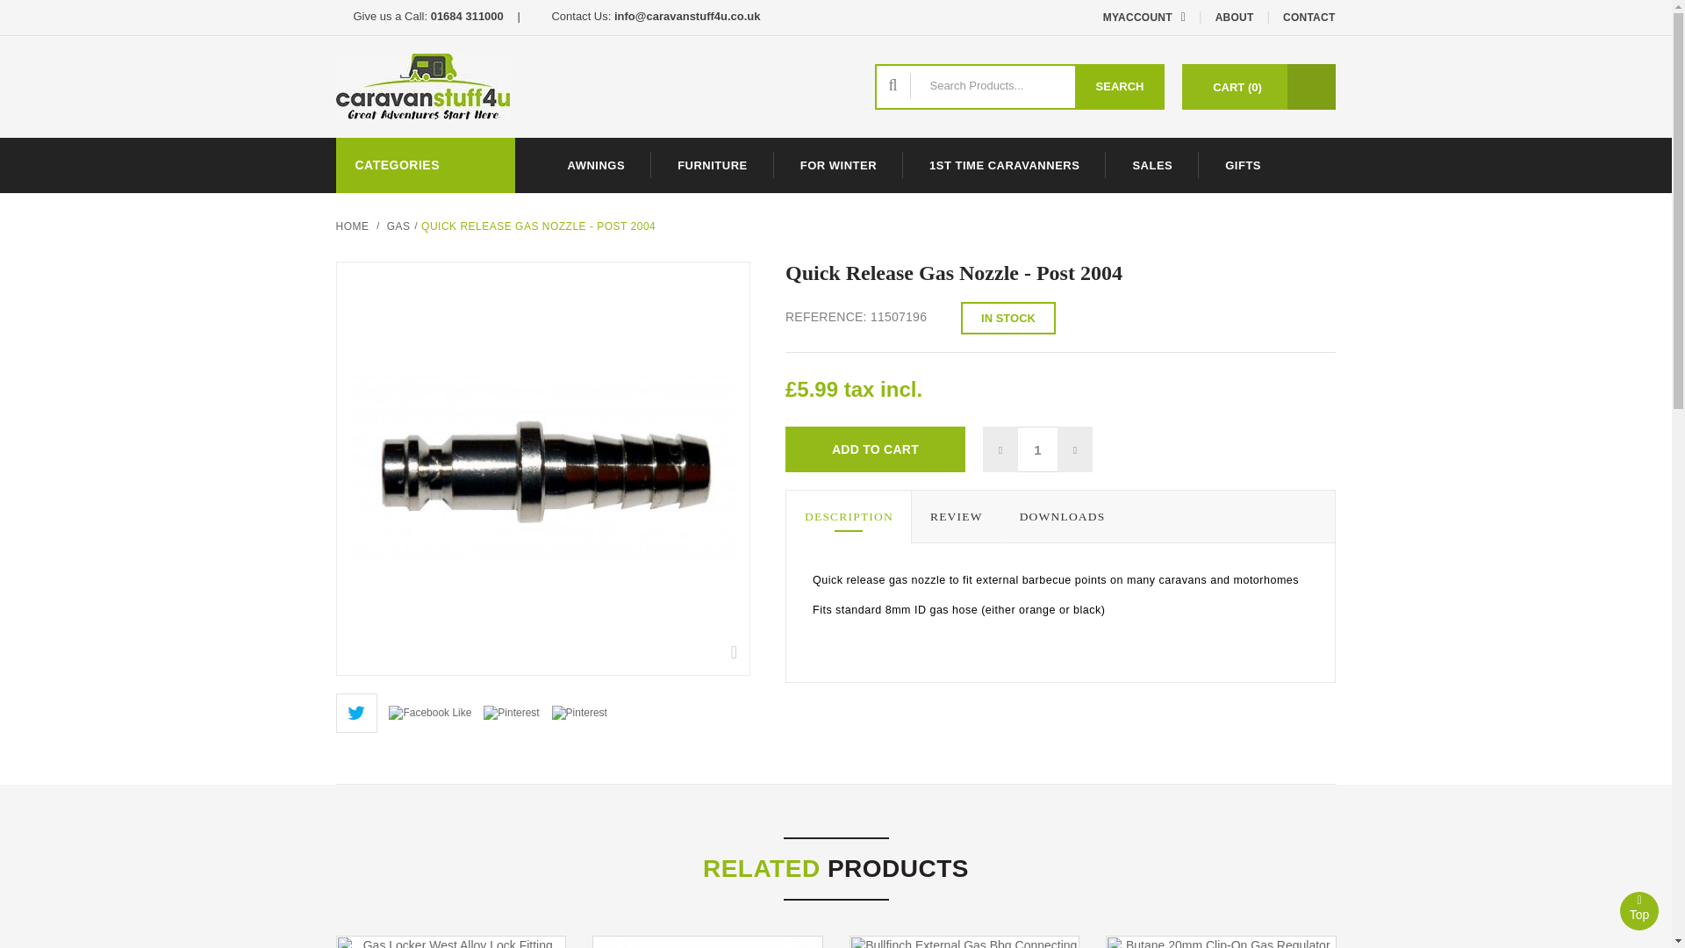 The width and height of the screenshot is (1685, 948). What do you see at coordinates (1237, 88) in the screenshot?
I see `View my shopping cart` at bounding box center [1237, 88].